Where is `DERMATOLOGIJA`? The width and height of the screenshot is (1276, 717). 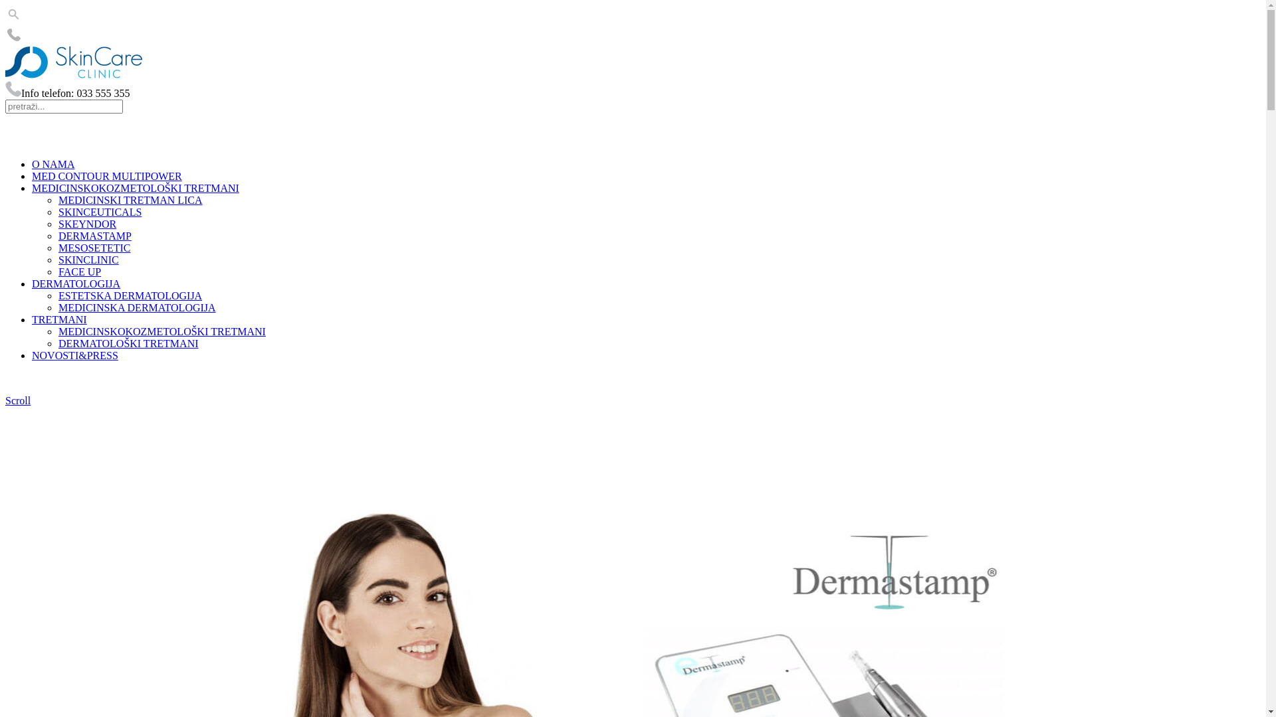
DERMATOLOGIJA is located at coordinates (76, 284).